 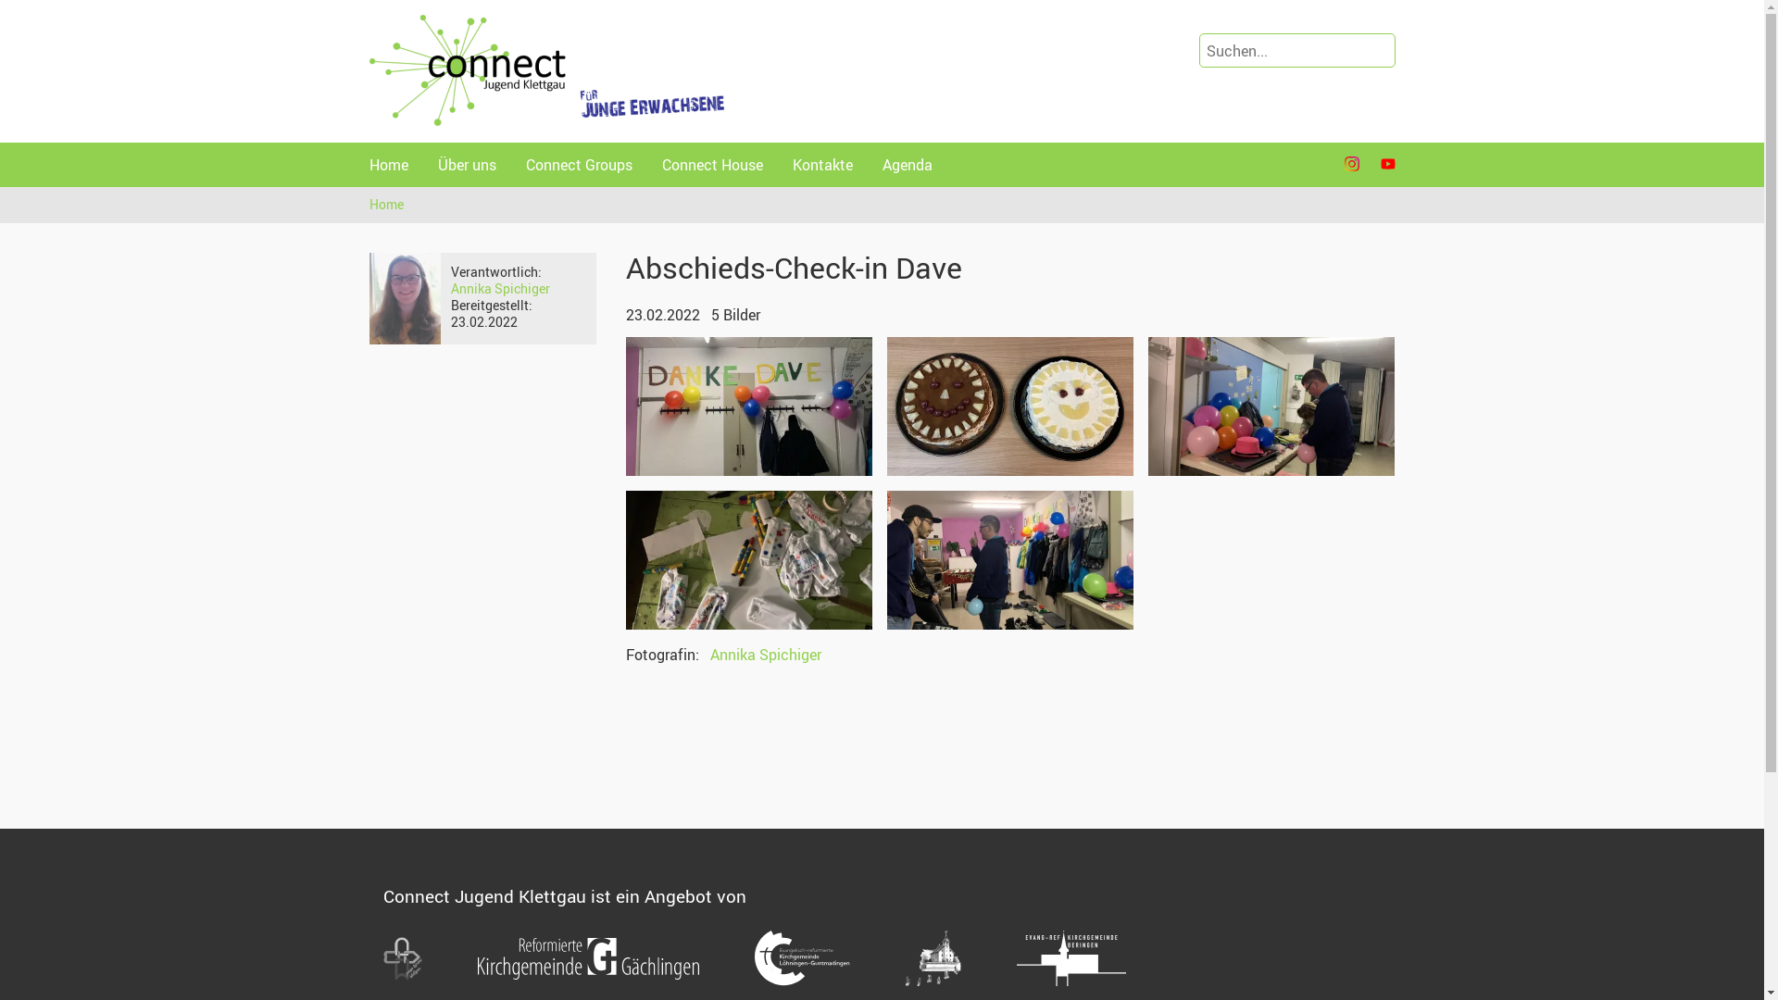 What do you see at coordinates (822, 165) in the screenshot?
I see `Kontakte` at bounding box center [822, 165].